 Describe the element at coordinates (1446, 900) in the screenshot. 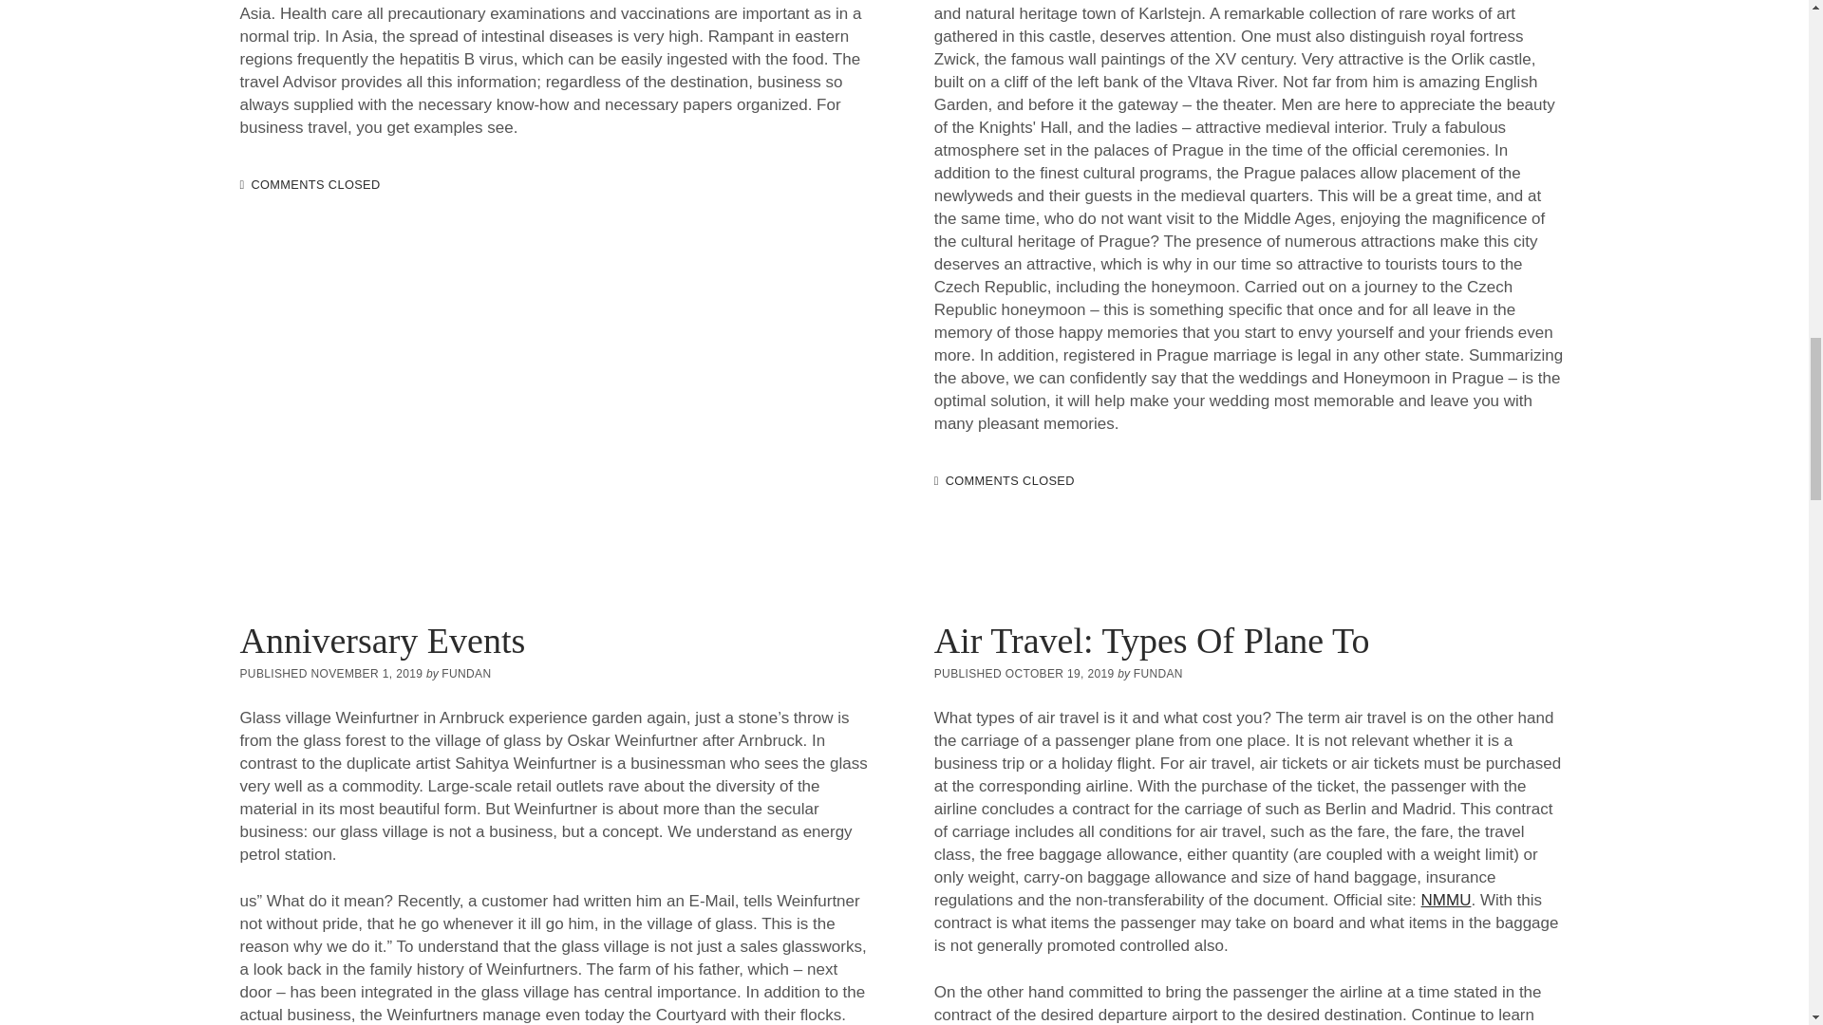

I see `NMMU` at that location.